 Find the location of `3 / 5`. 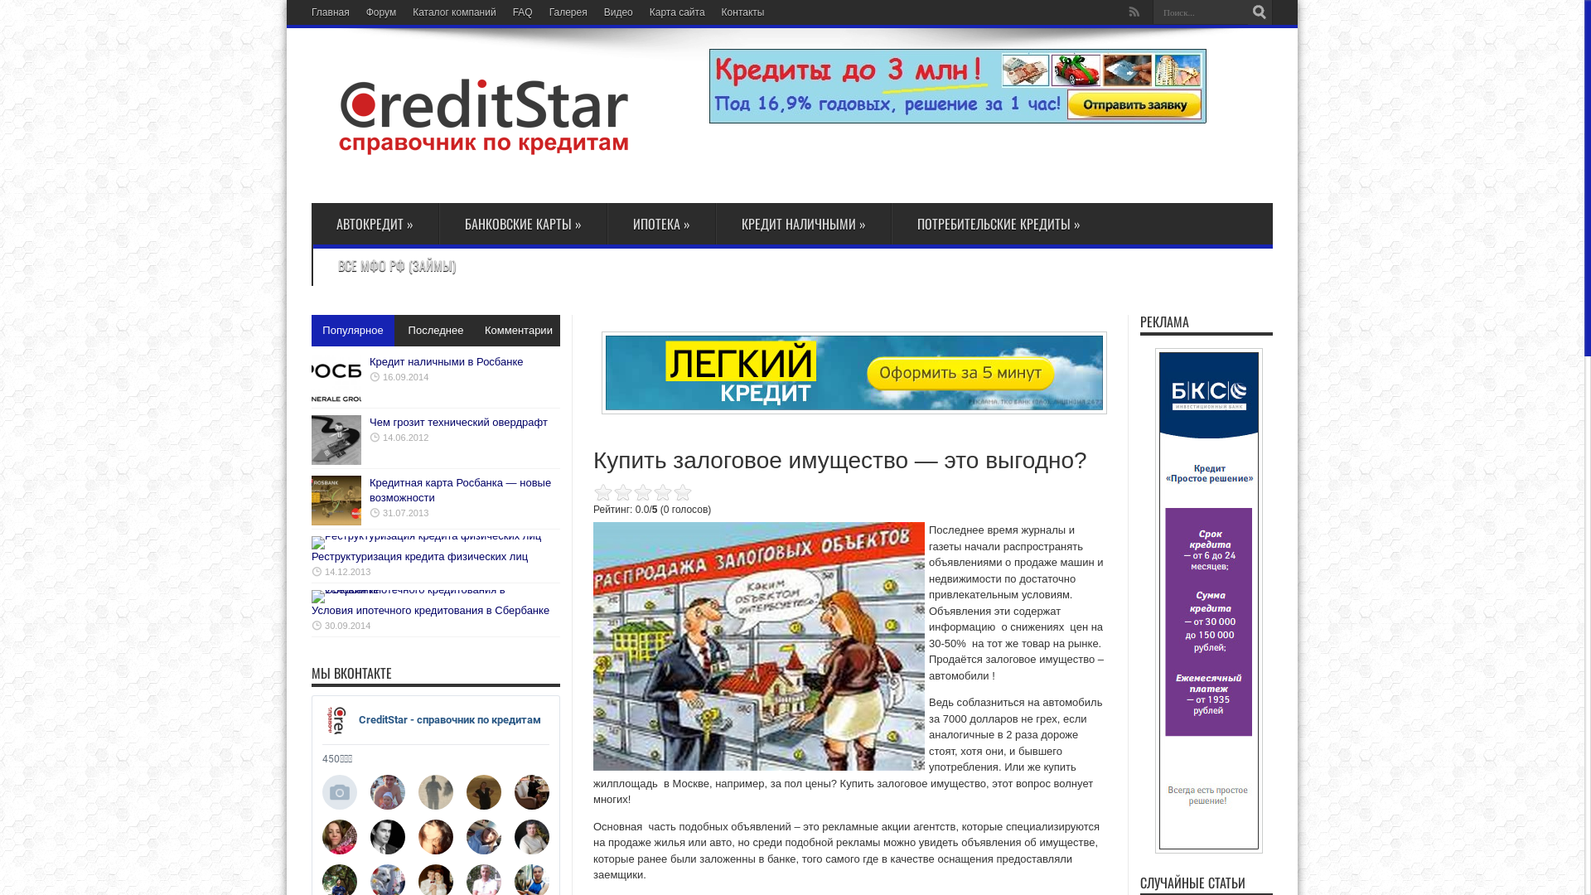

3 / 5 is located at coordinates (623, 492).